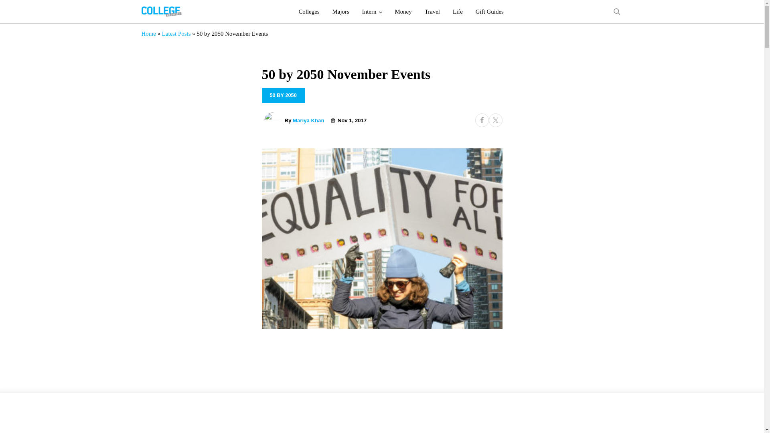 Image resolution: width=770 pixels, height=433 pixels. What do you see at coordinates (458, 12) in the screenshot?
I see `Life` at bounding box center [458, 12].